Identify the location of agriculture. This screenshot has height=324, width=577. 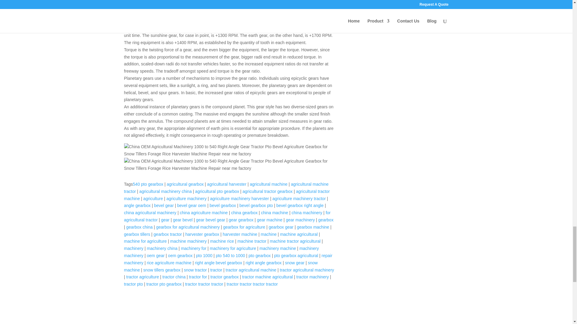
(153, 199).